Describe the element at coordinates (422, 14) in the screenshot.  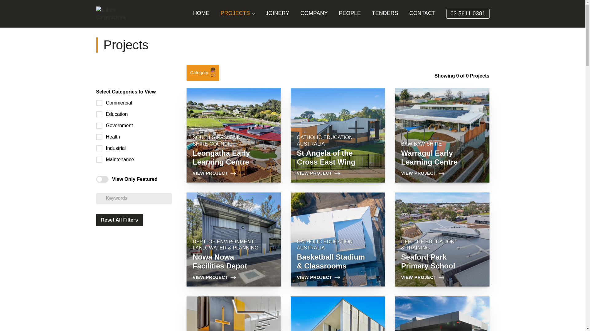
I see `CONTACT` at that location.